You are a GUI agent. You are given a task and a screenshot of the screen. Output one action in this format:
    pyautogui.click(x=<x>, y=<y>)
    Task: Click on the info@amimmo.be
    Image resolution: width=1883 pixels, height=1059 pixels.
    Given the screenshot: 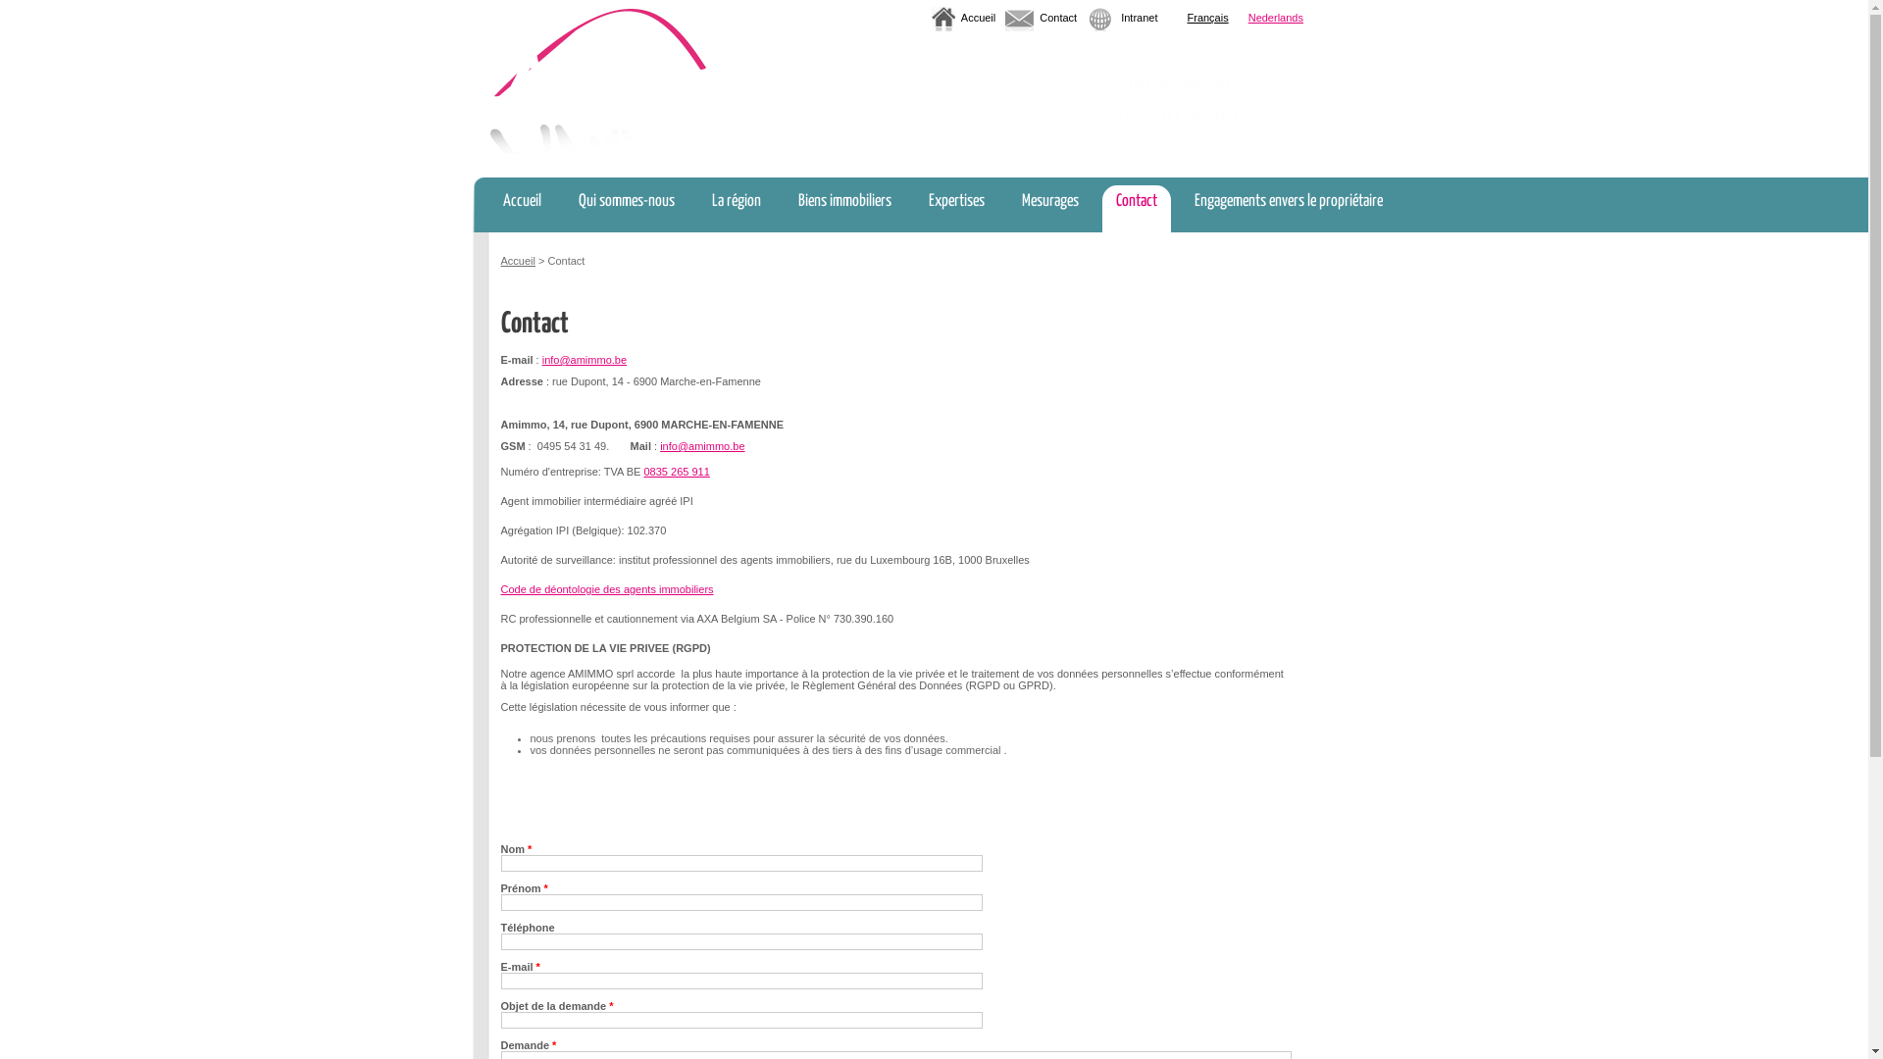 What is the action you would take?
    pyautogui.click(x=585, y=360)
    